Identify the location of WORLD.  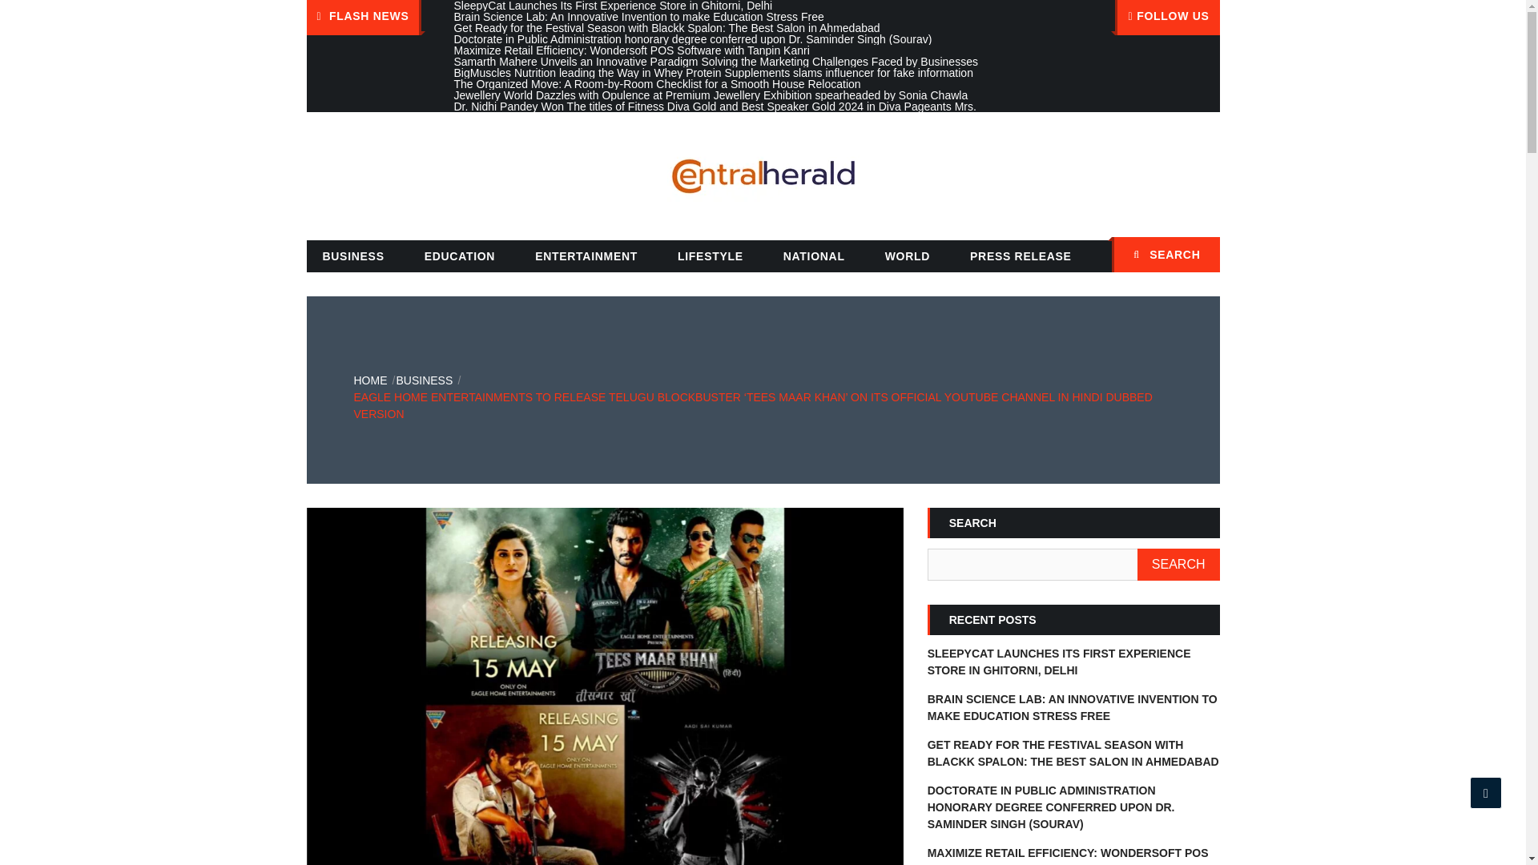
(907, 256).